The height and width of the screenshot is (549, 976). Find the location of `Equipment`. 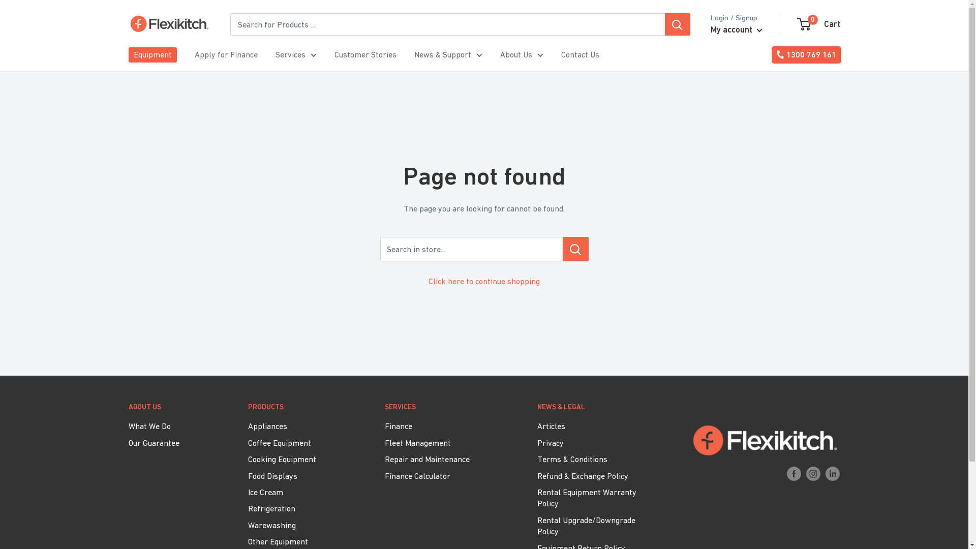

Equipment is located at coordinates (152, 55).